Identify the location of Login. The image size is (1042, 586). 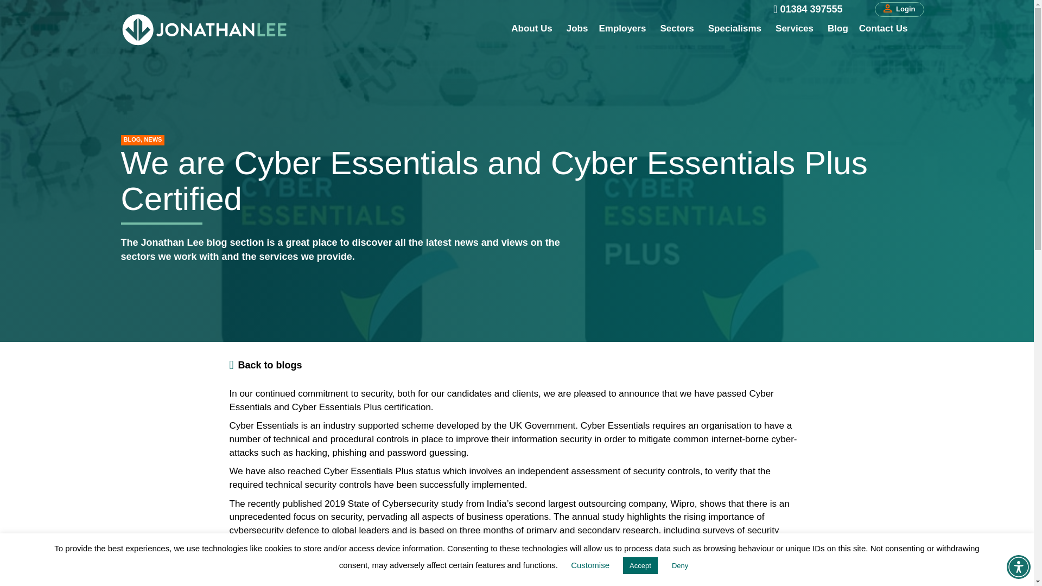
(899, 10).